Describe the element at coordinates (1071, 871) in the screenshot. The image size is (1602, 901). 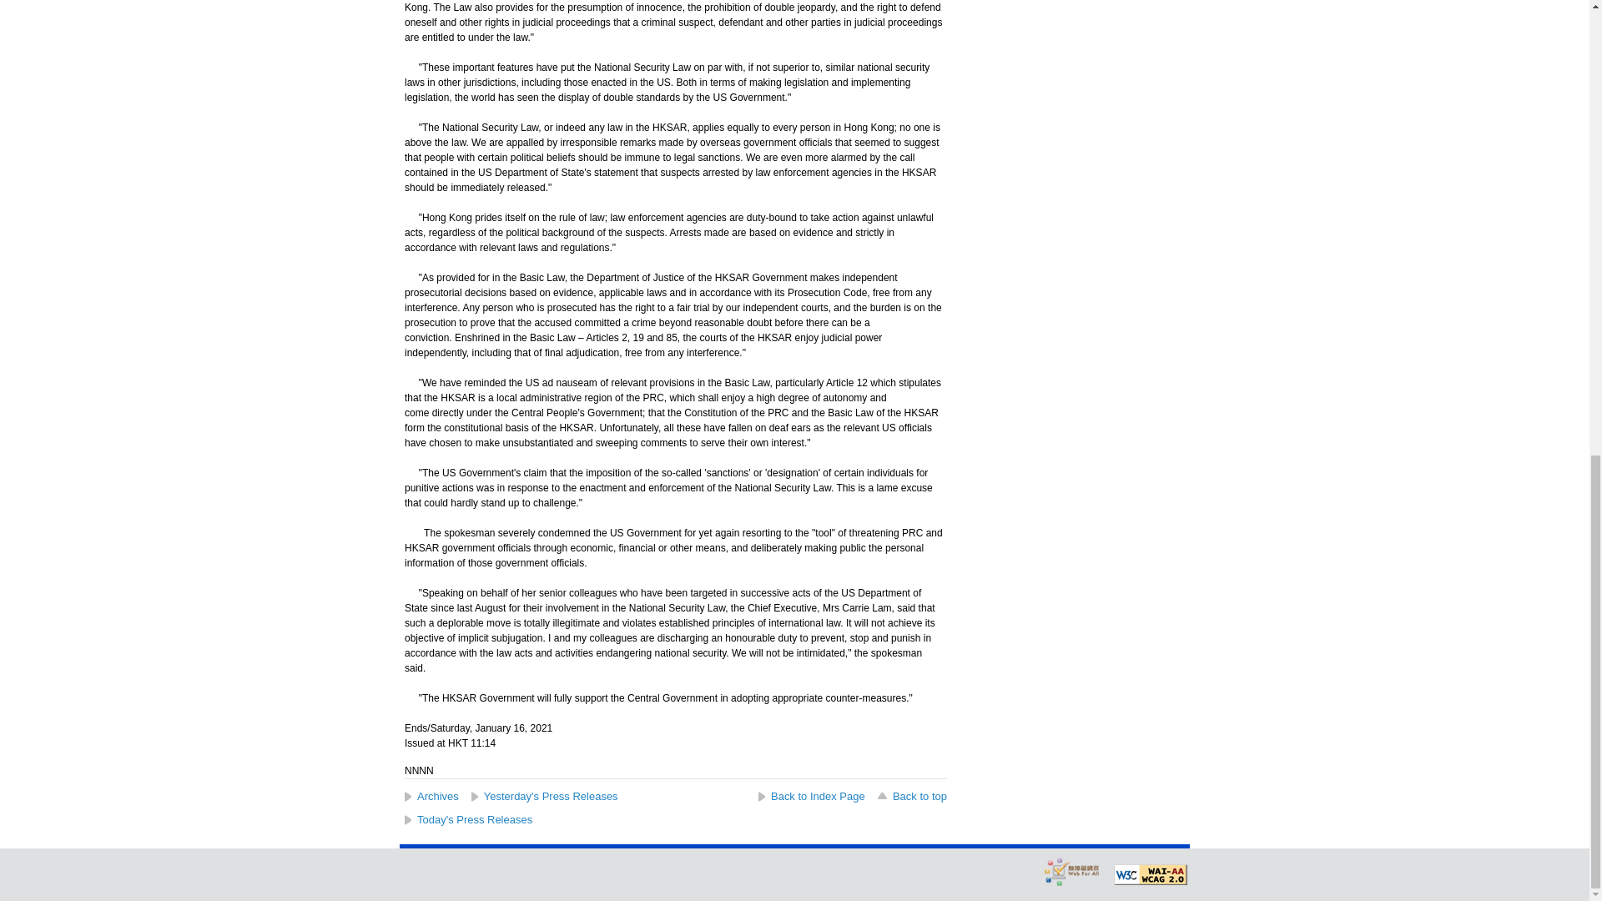
I see `Web Accessibility Recognition Scheme` at that location.